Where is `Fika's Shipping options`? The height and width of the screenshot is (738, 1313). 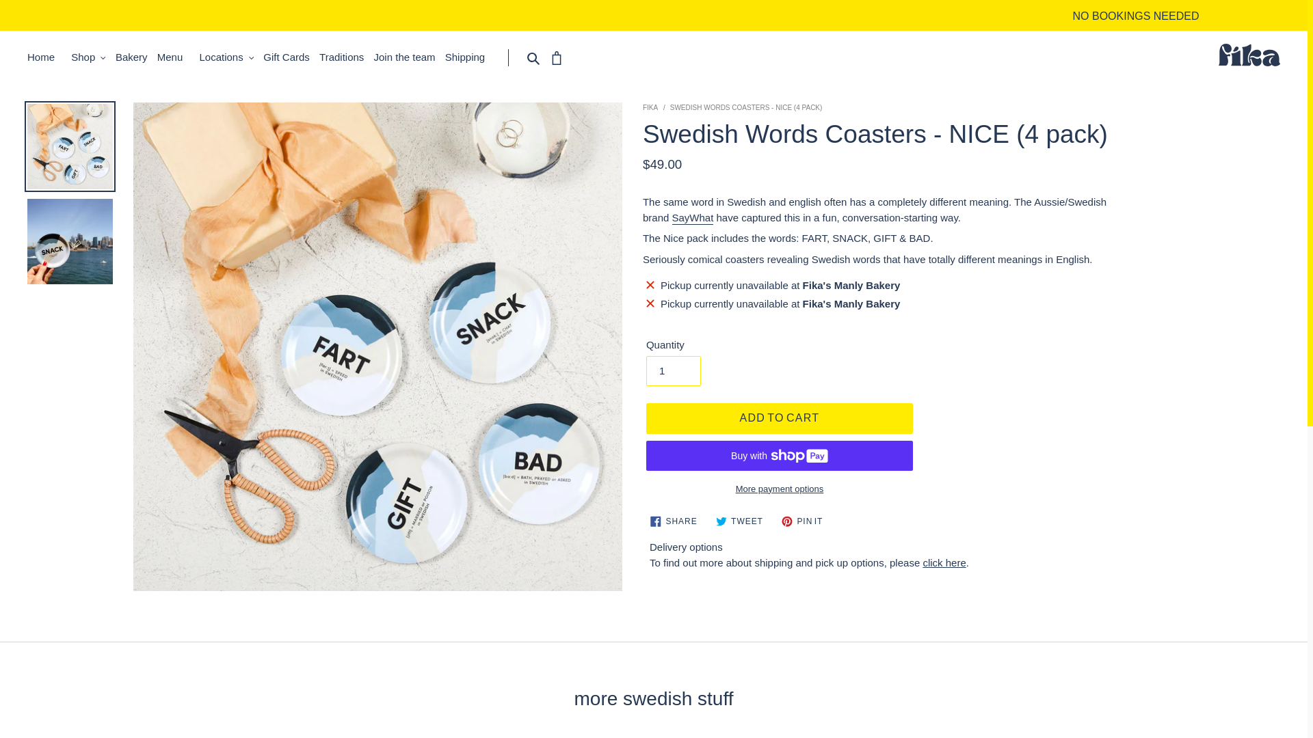 Fika's Shipping options is located at coordinates (944, 562).